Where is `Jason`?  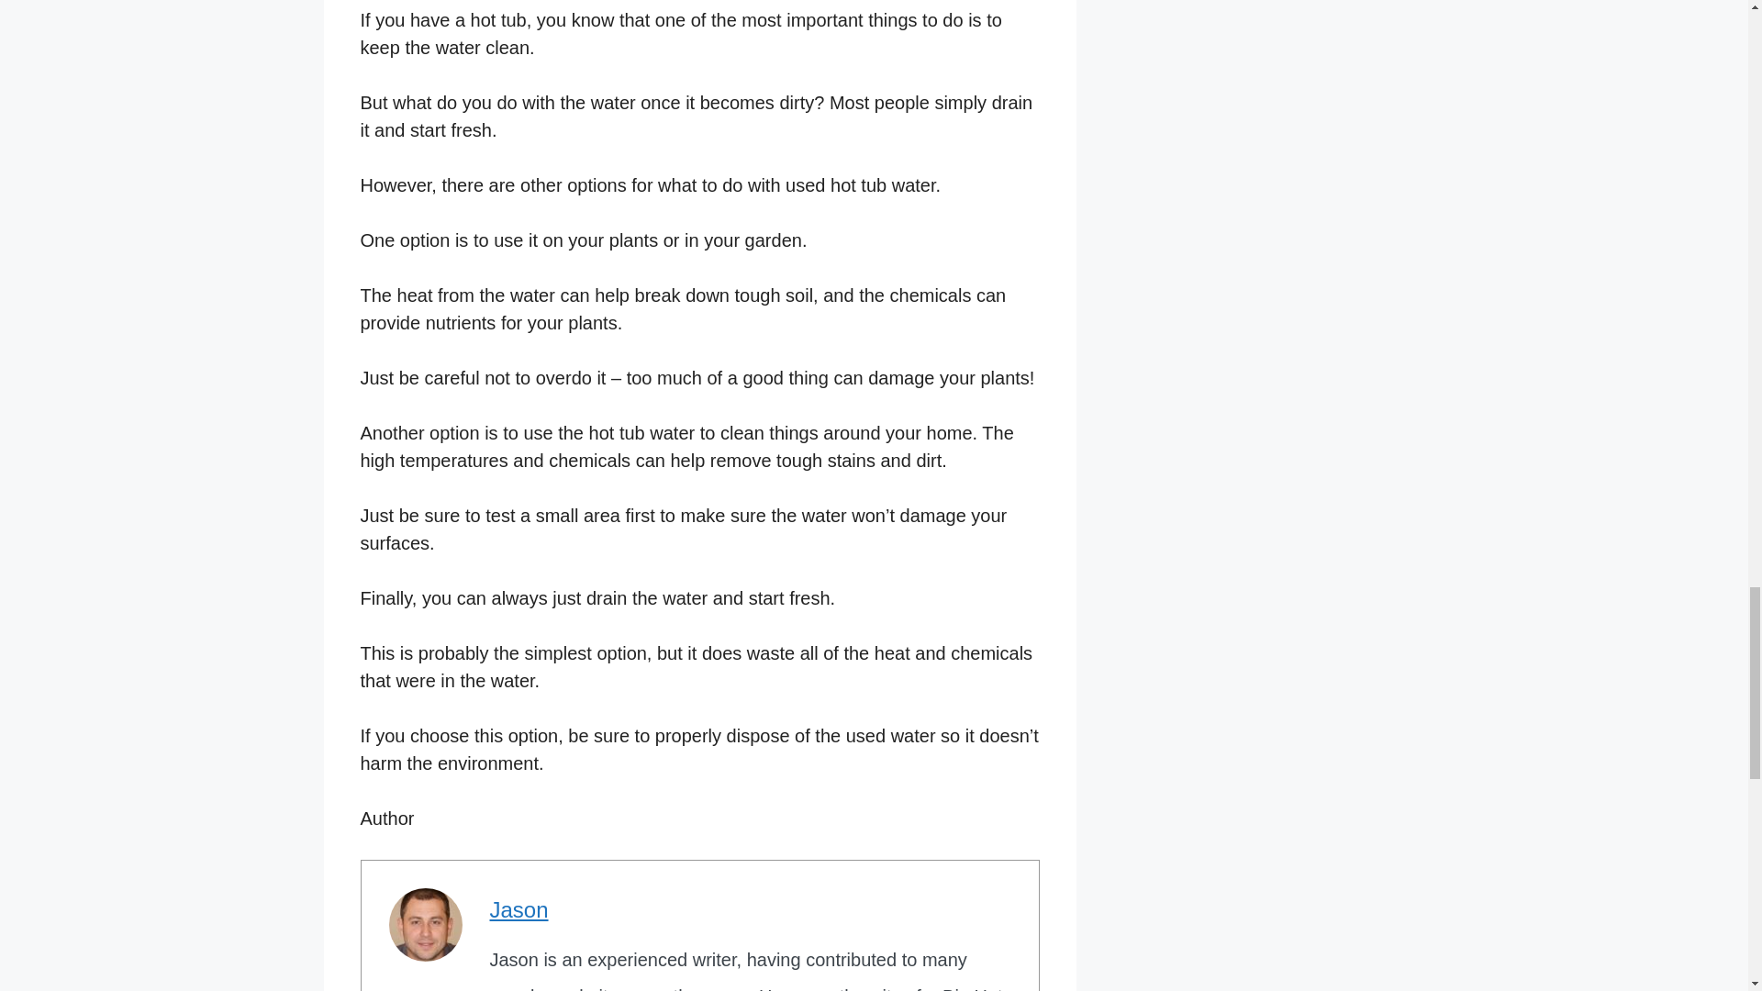
Jason is located at coordinates (519, 910).